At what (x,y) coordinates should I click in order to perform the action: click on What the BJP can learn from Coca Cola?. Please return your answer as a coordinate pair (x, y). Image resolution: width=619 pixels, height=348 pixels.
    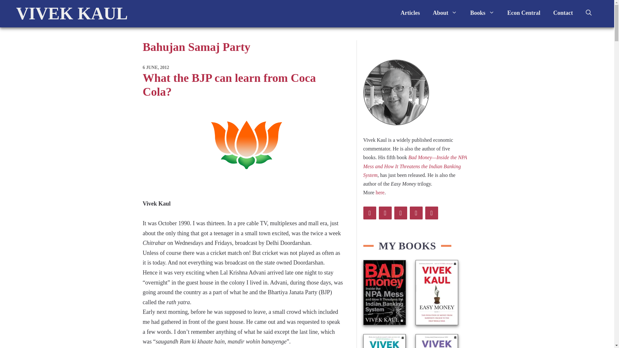
    Looking at the image, I should click on (229, 85).